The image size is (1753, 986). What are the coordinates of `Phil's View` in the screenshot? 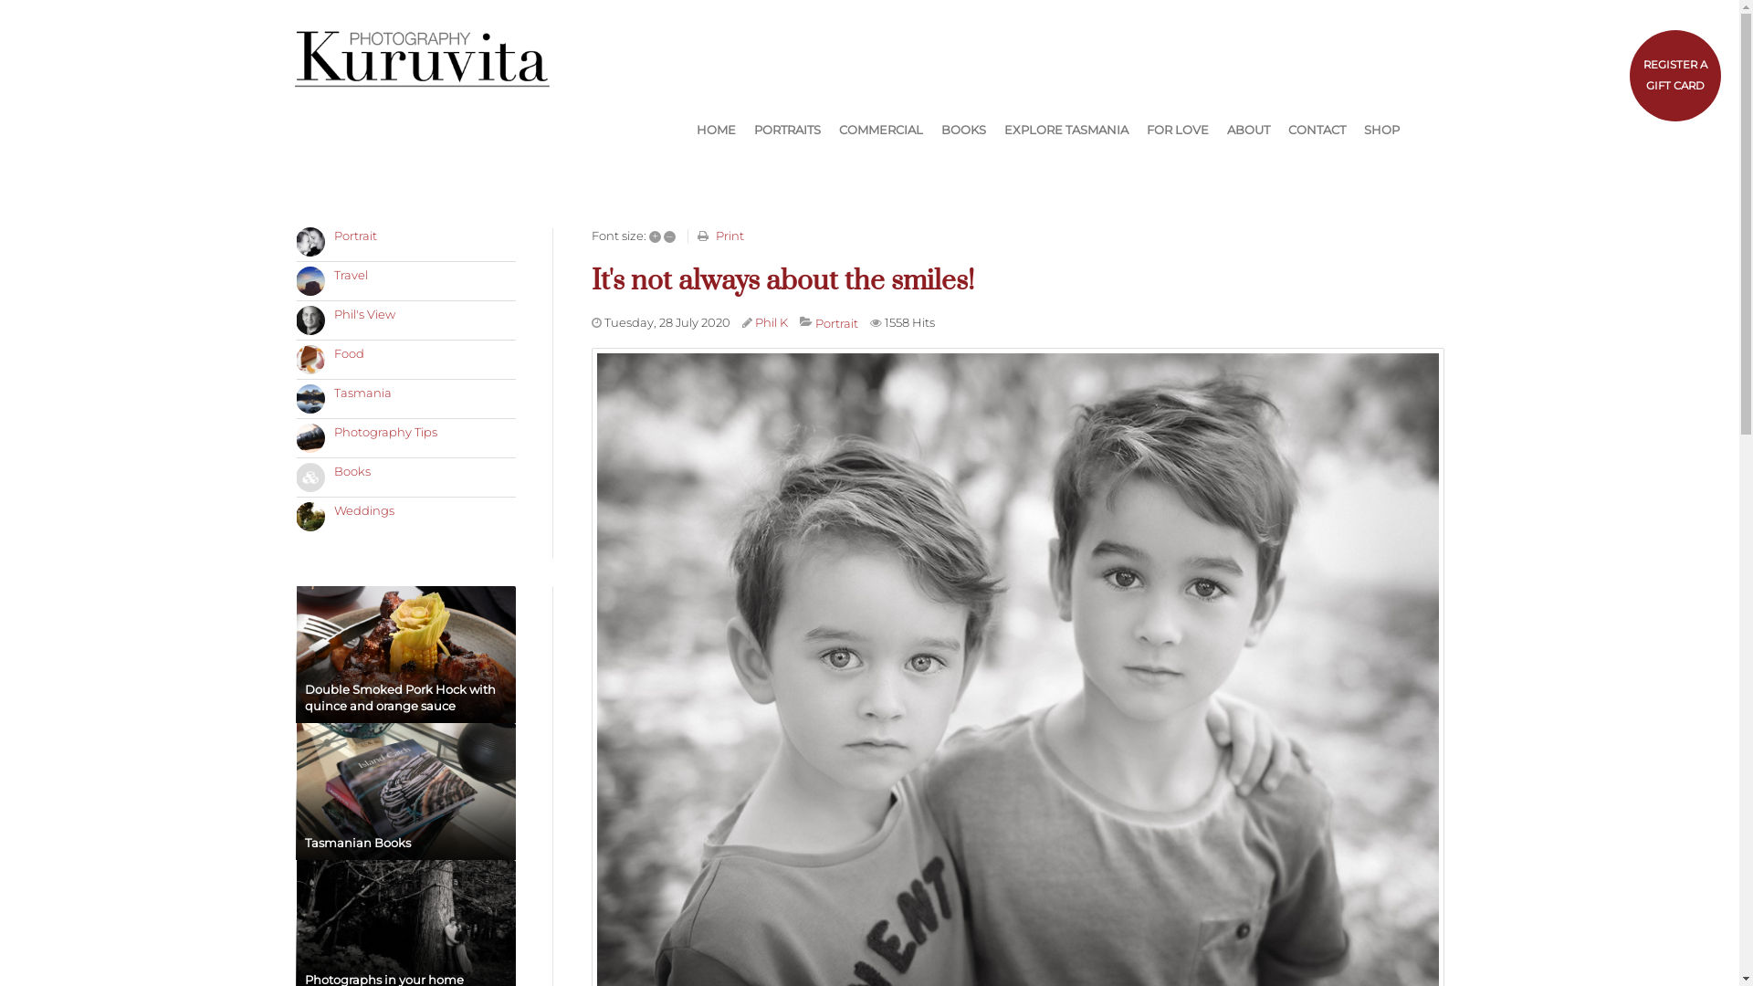 It's located at (365, 314).